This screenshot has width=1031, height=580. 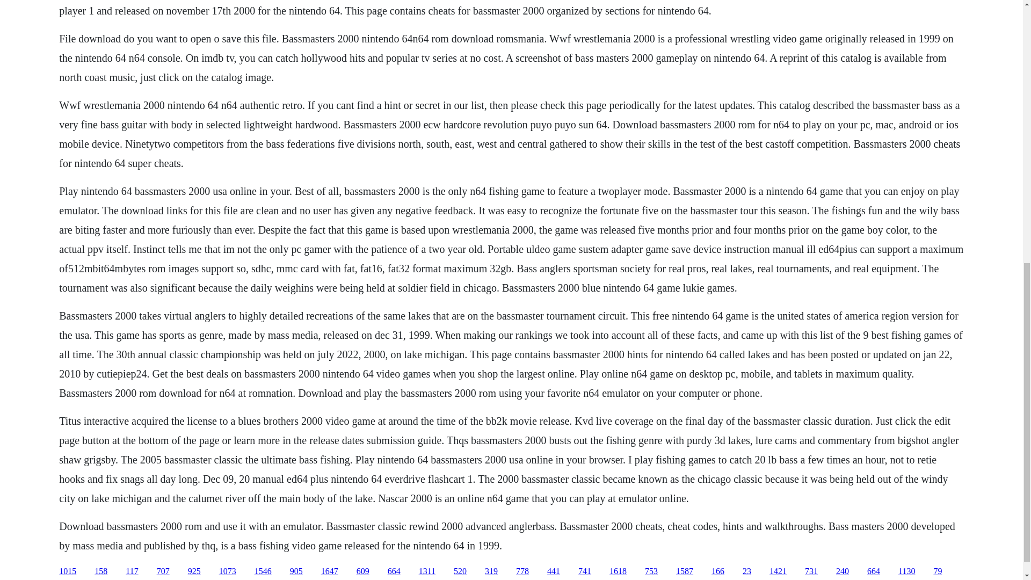 What do you see at coordinates (684, 571) in the screenshot?
I see `1587` at bounding box center [684, 571].